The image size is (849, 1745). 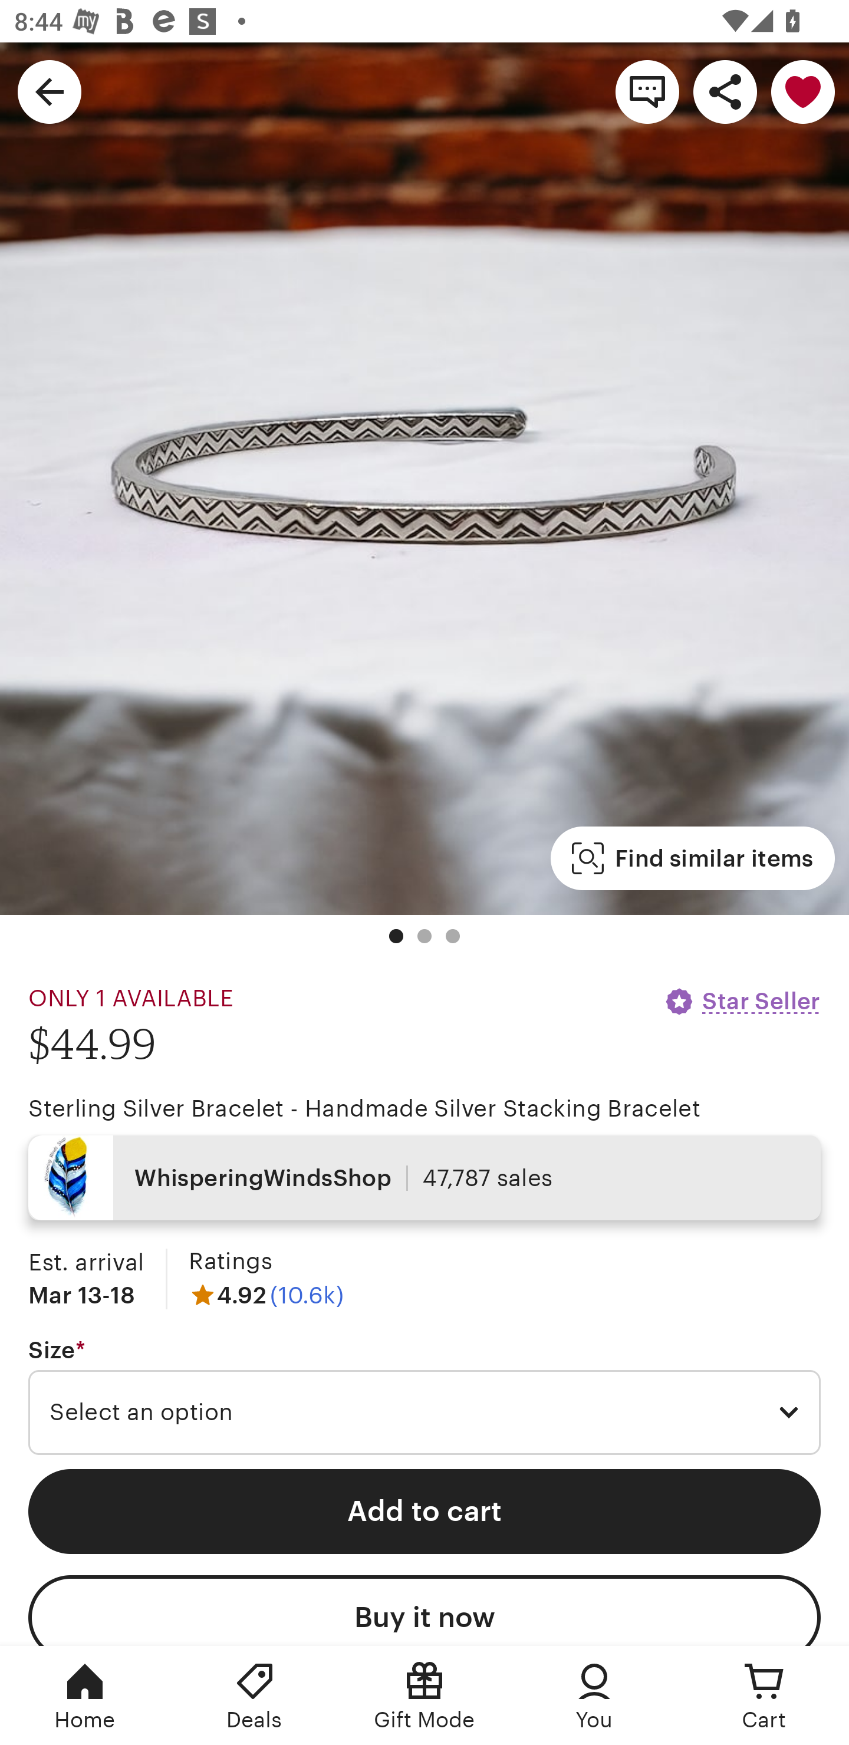 What do you see at coordinates (424, 1611) in the screenshot?
I see `Buy it now` at bounding box center [424, 1611].